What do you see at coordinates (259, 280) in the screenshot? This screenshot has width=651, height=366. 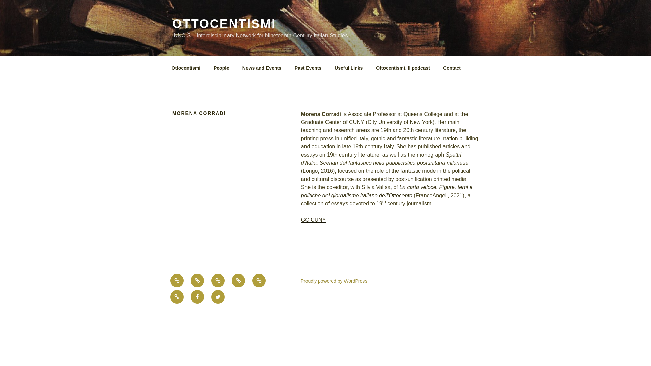 I see `Useful Links` at bounding box center [259, 280].